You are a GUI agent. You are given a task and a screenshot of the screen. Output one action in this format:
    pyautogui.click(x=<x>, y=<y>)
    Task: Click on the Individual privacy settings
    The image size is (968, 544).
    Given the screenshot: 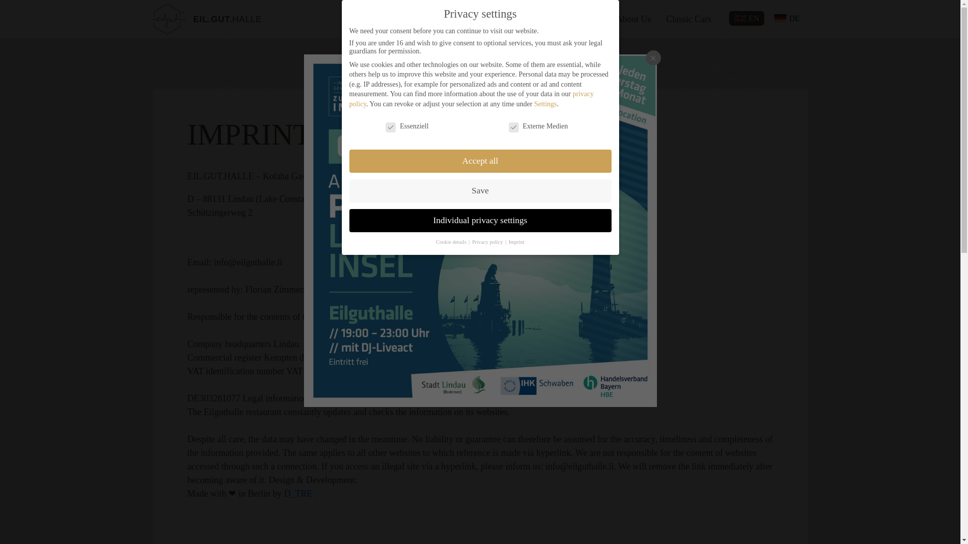 What is the action you would take?
    pyautogui.click(x=479, y=219)
    